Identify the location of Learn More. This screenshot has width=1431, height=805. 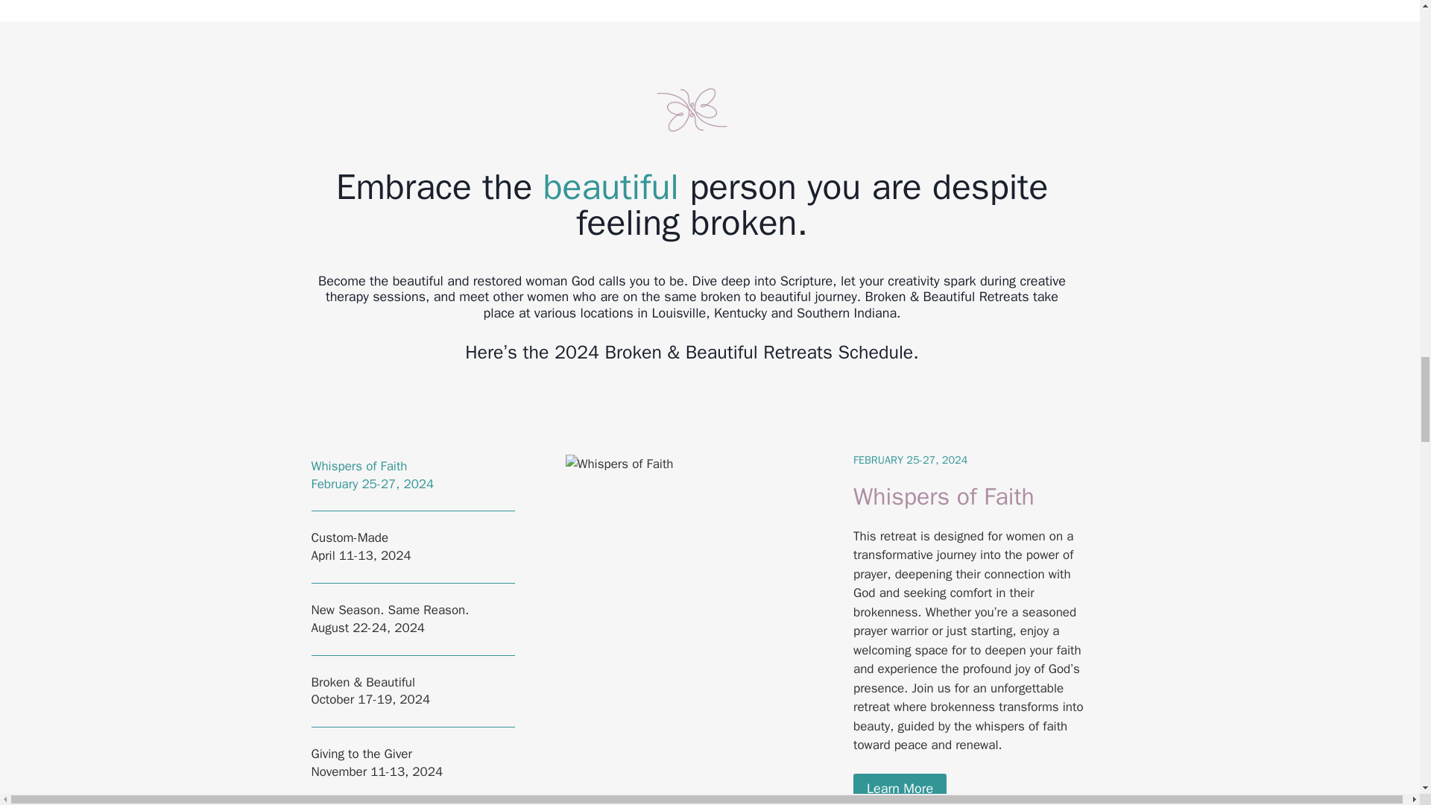
(899, 789).